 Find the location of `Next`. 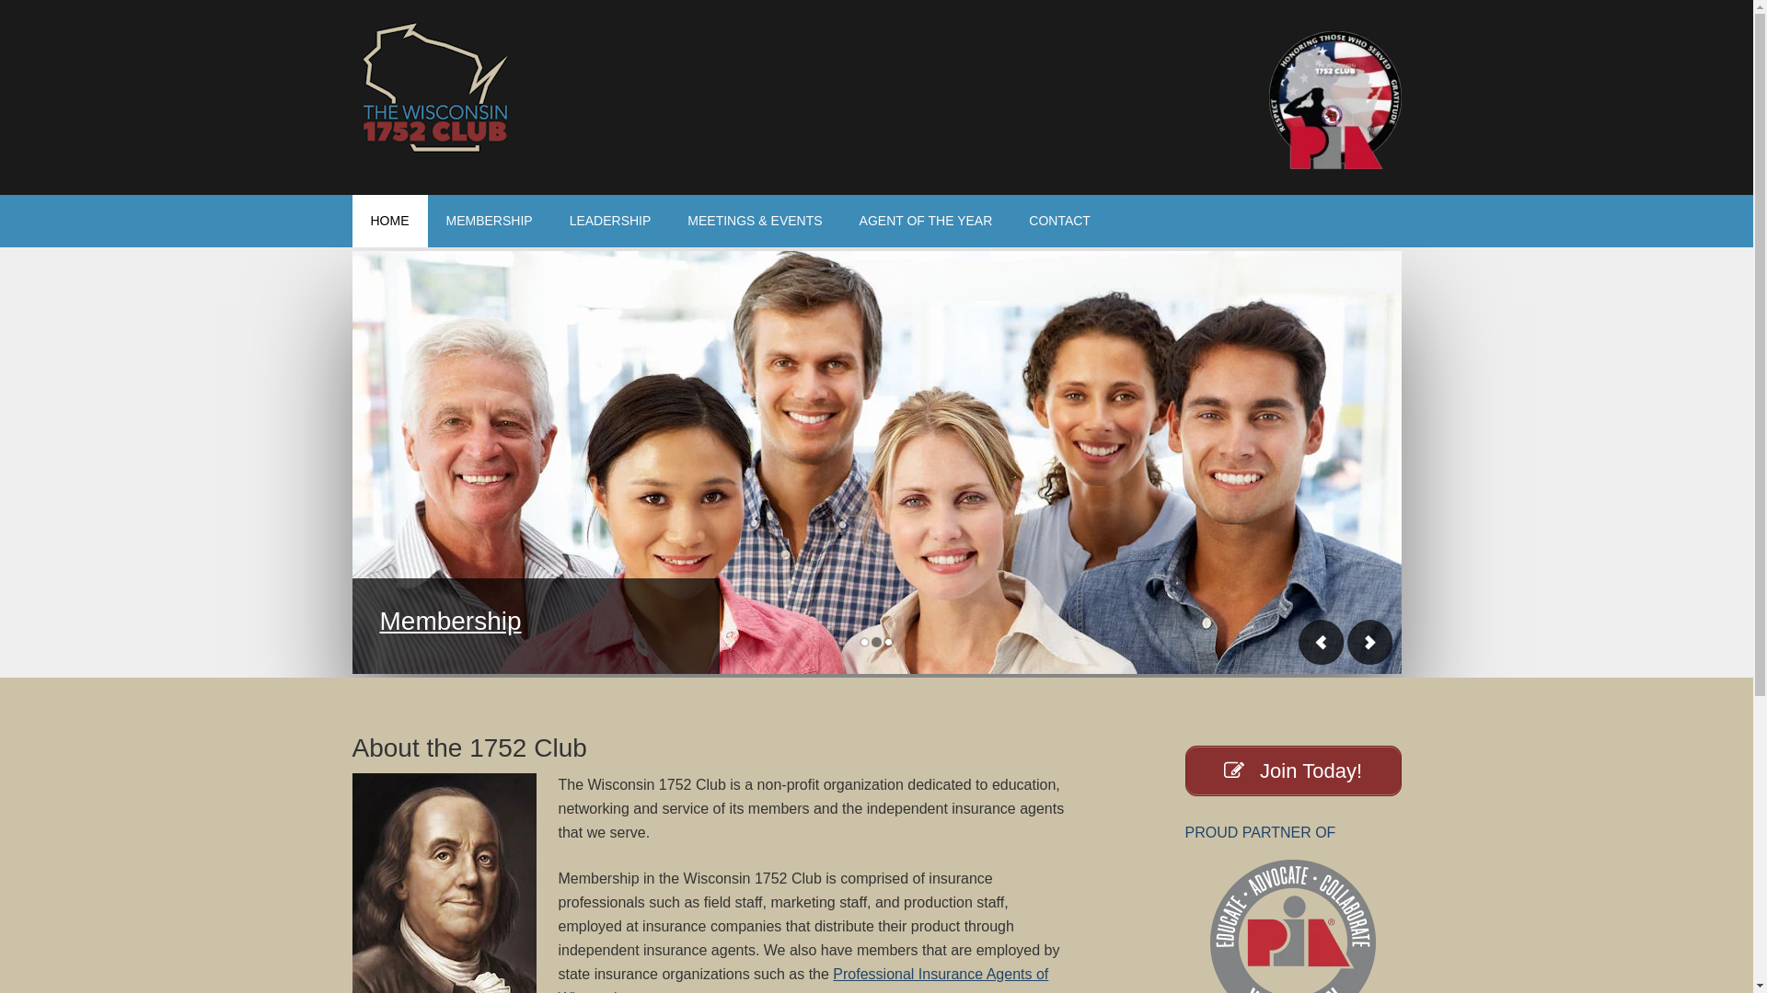

Next is located at coordinates (1369, 642).